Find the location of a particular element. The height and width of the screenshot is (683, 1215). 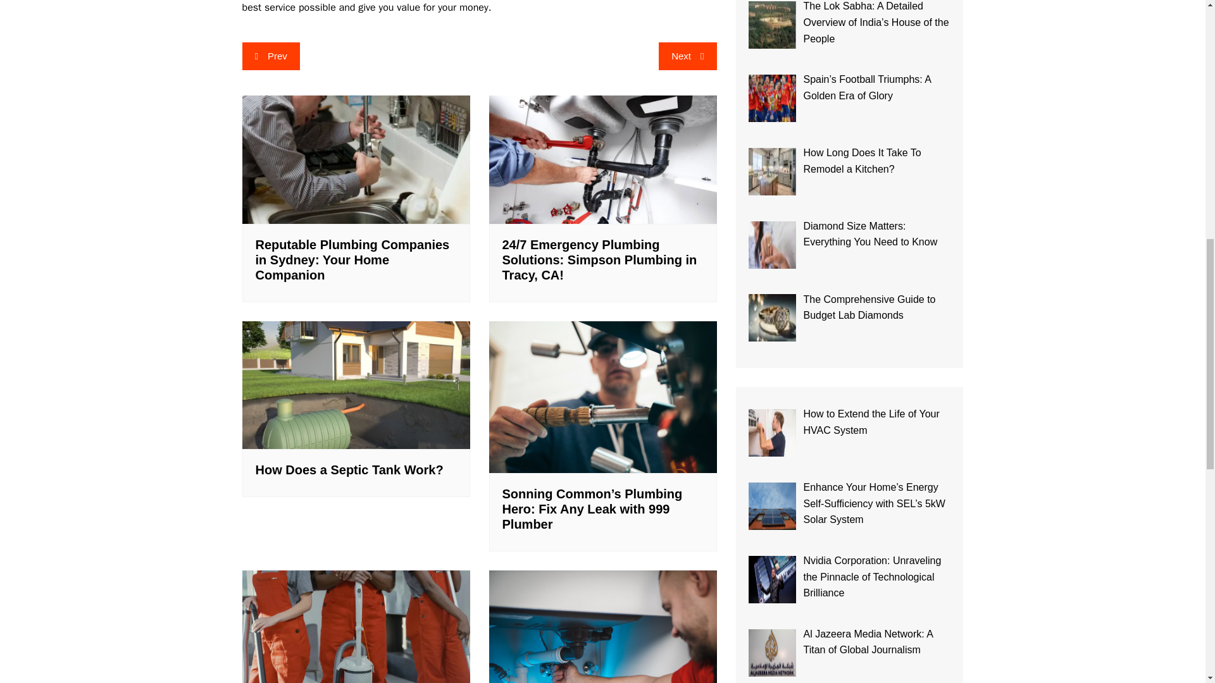

Reputable Plumbing Companies in Sydney: Your Home Companion is located at coordinates (356, 159).